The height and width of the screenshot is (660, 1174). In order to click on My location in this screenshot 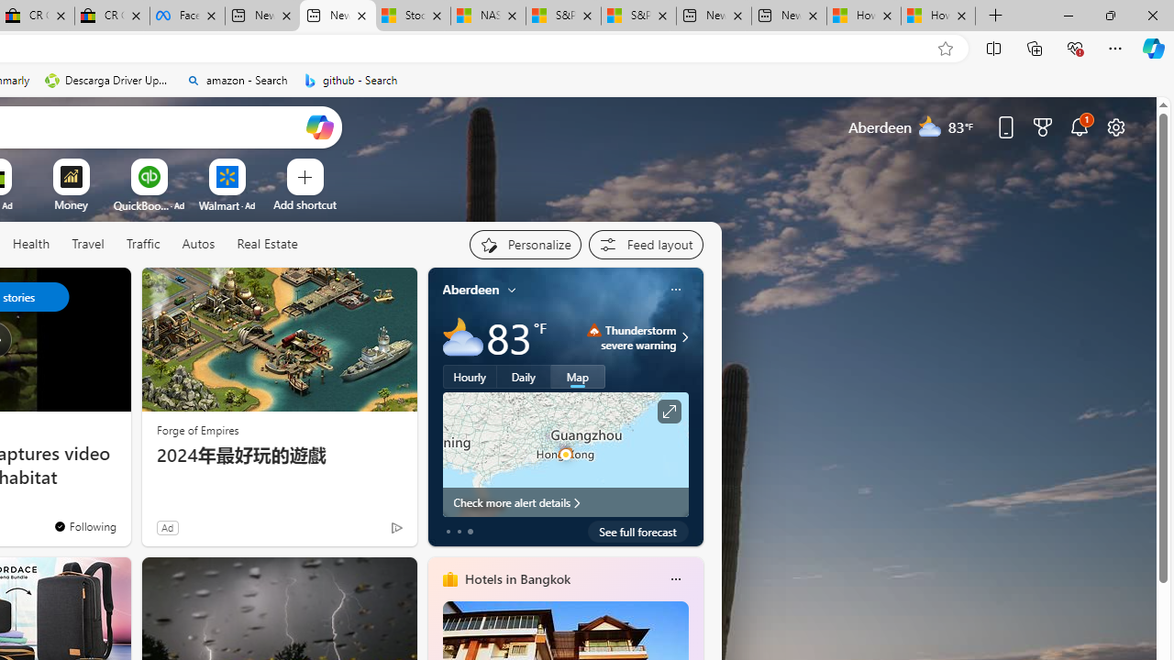, I will do `click(512, 290)`.